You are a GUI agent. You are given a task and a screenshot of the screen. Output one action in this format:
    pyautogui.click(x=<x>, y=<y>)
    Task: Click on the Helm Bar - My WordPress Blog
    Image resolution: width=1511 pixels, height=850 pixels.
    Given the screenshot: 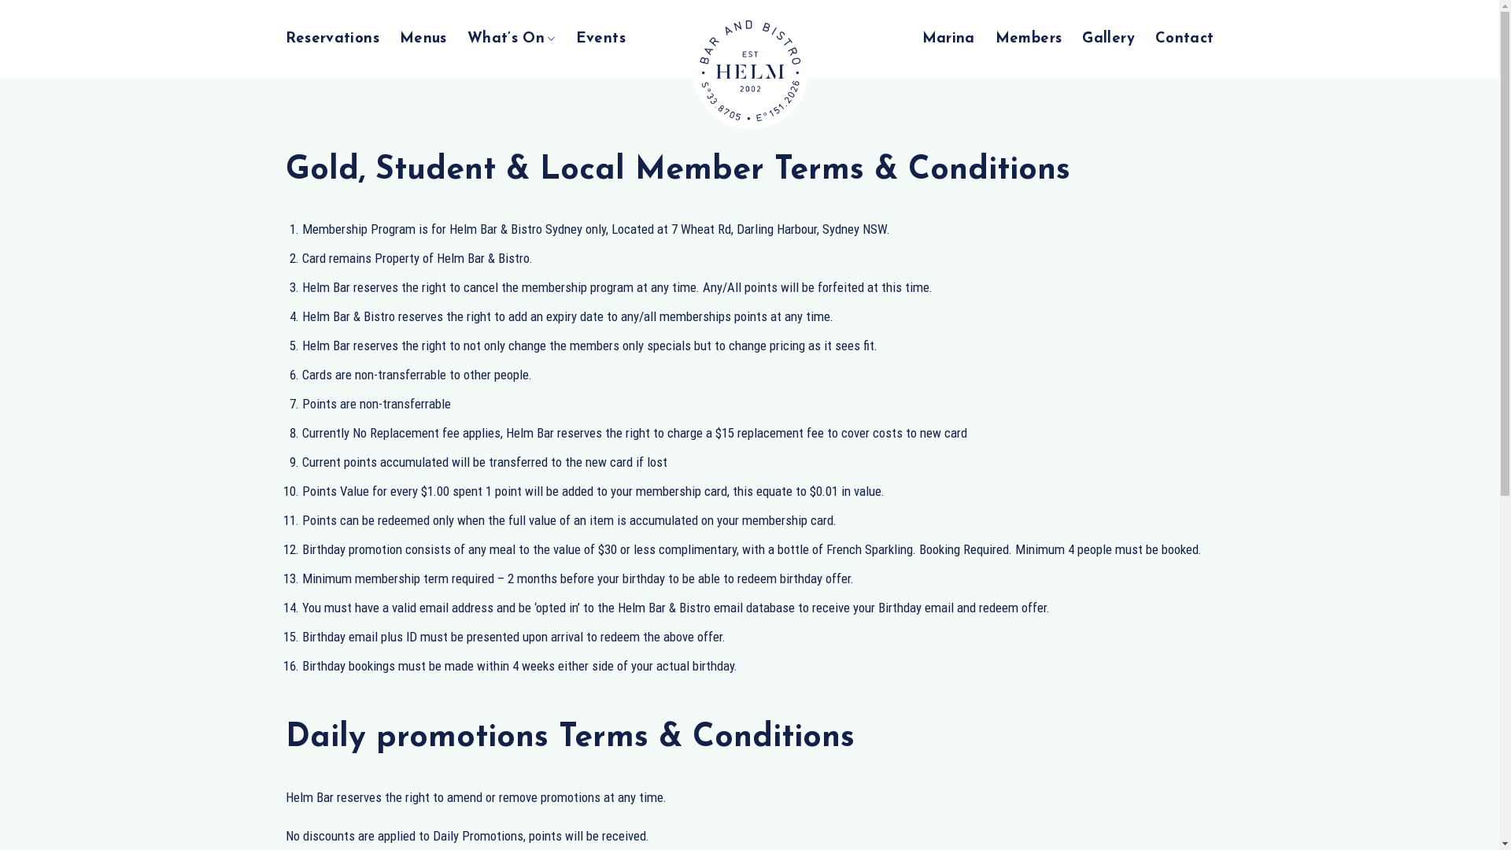 What is the action you would take?
    pyautogui.click(x=750, y=71)
    